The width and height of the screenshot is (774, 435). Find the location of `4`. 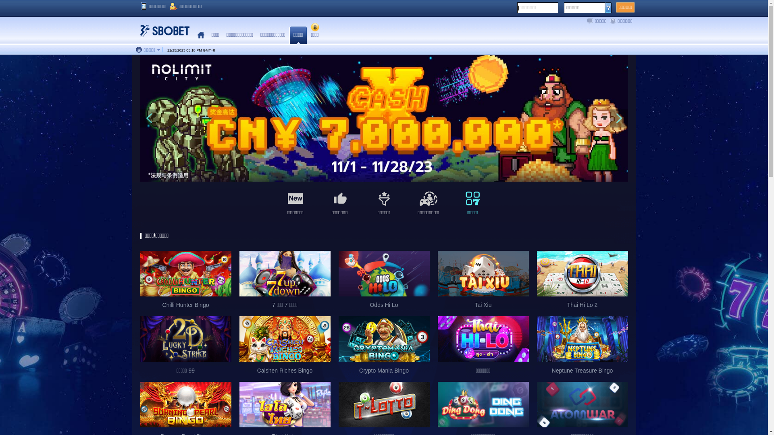

4 is located at coordinates (388, 169).